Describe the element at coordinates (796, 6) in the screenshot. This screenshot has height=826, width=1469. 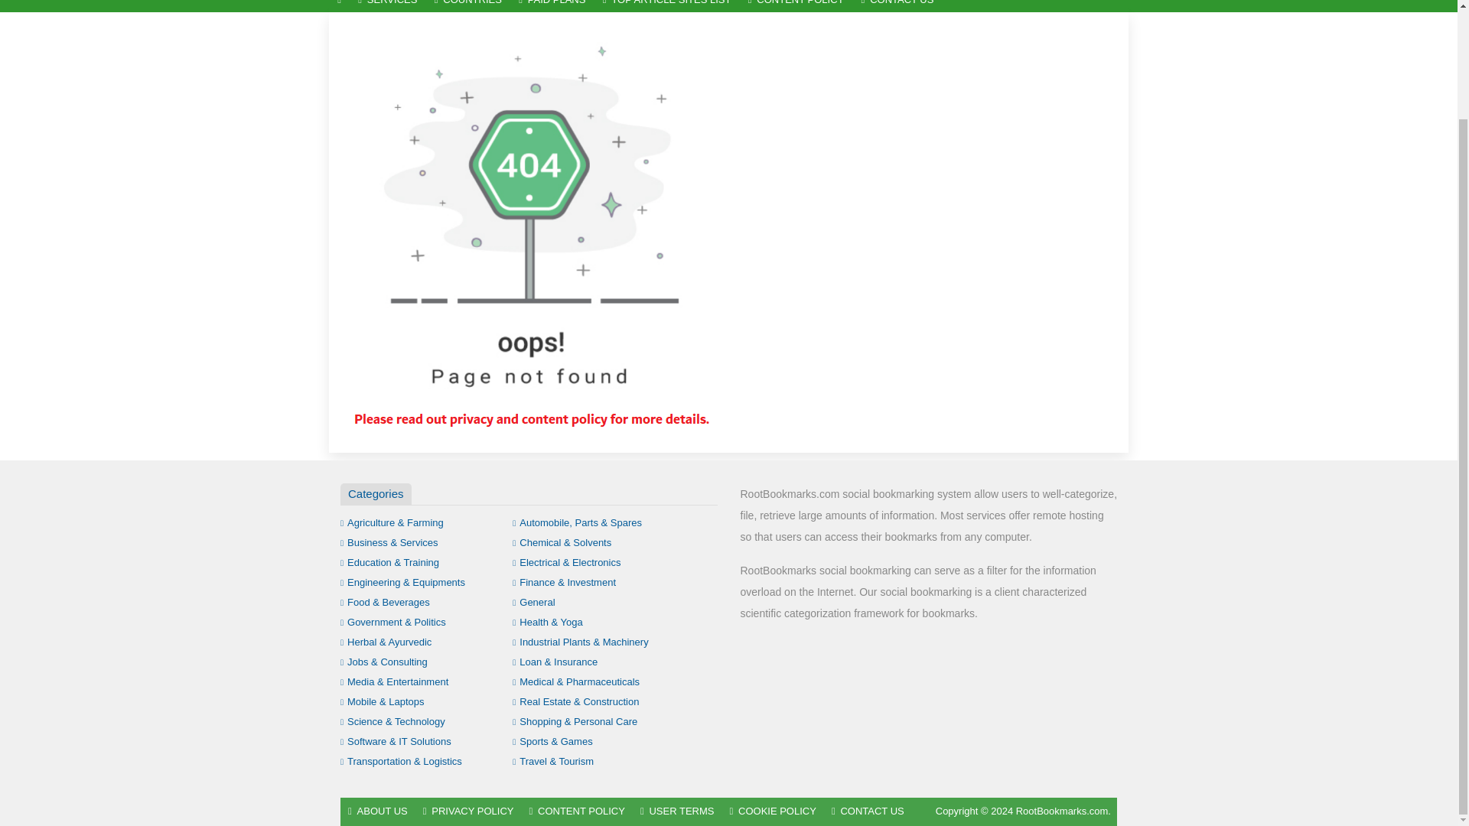
I see `CONTENT POLICY` at that location.